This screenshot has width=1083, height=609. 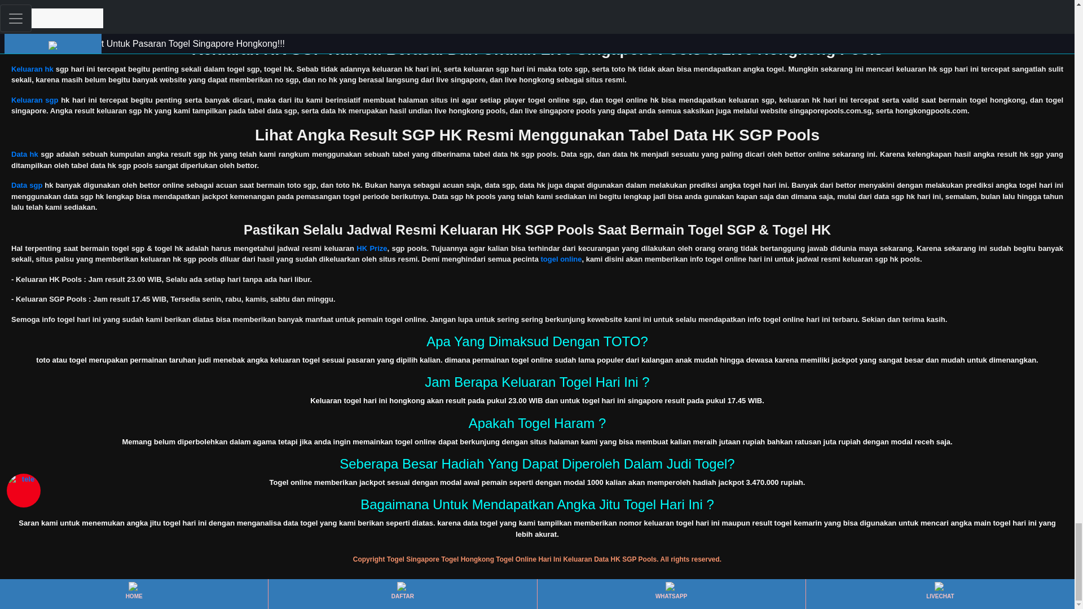 What do you see at coordinates (371, 248) in the screenshot?
I see `HK Prize` at bounding box center [371, 248].